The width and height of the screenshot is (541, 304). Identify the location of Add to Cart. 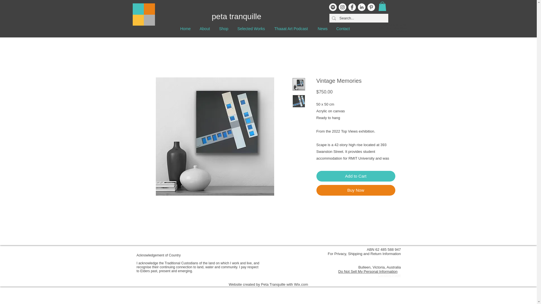
(355, 176).